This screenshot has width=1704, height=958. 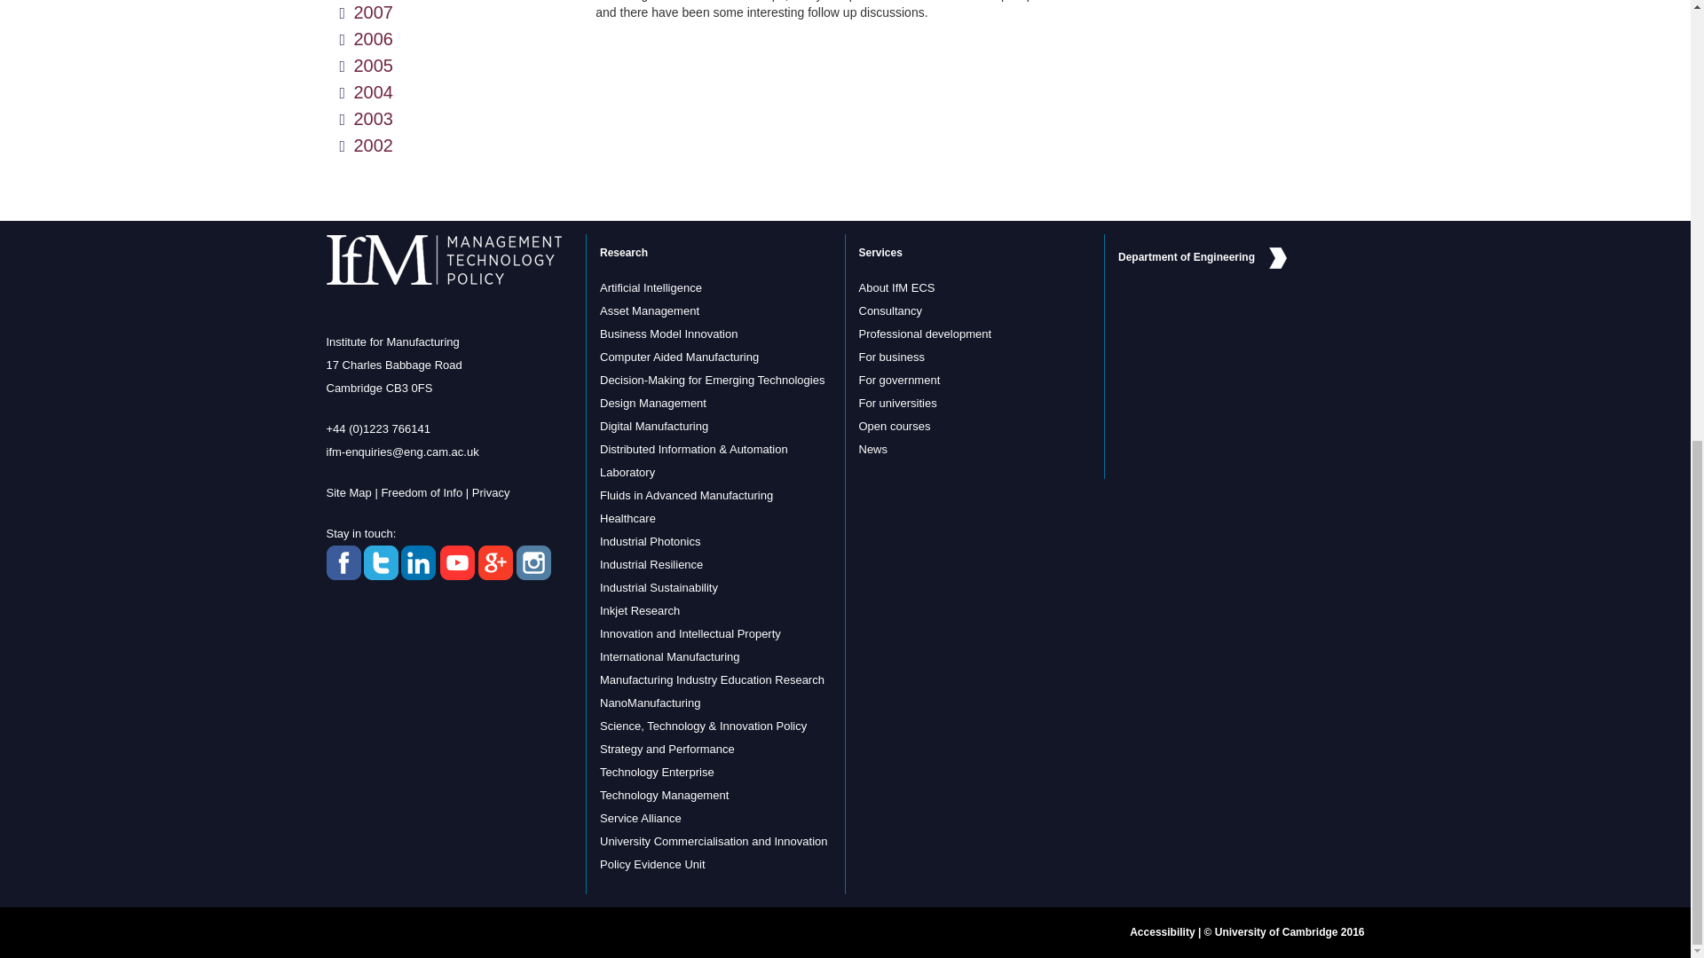 What do you see at coordinates (678, 357) in the screenshot?
I see `Computer Aided Manufacturing` at bounding box center [678, 357].